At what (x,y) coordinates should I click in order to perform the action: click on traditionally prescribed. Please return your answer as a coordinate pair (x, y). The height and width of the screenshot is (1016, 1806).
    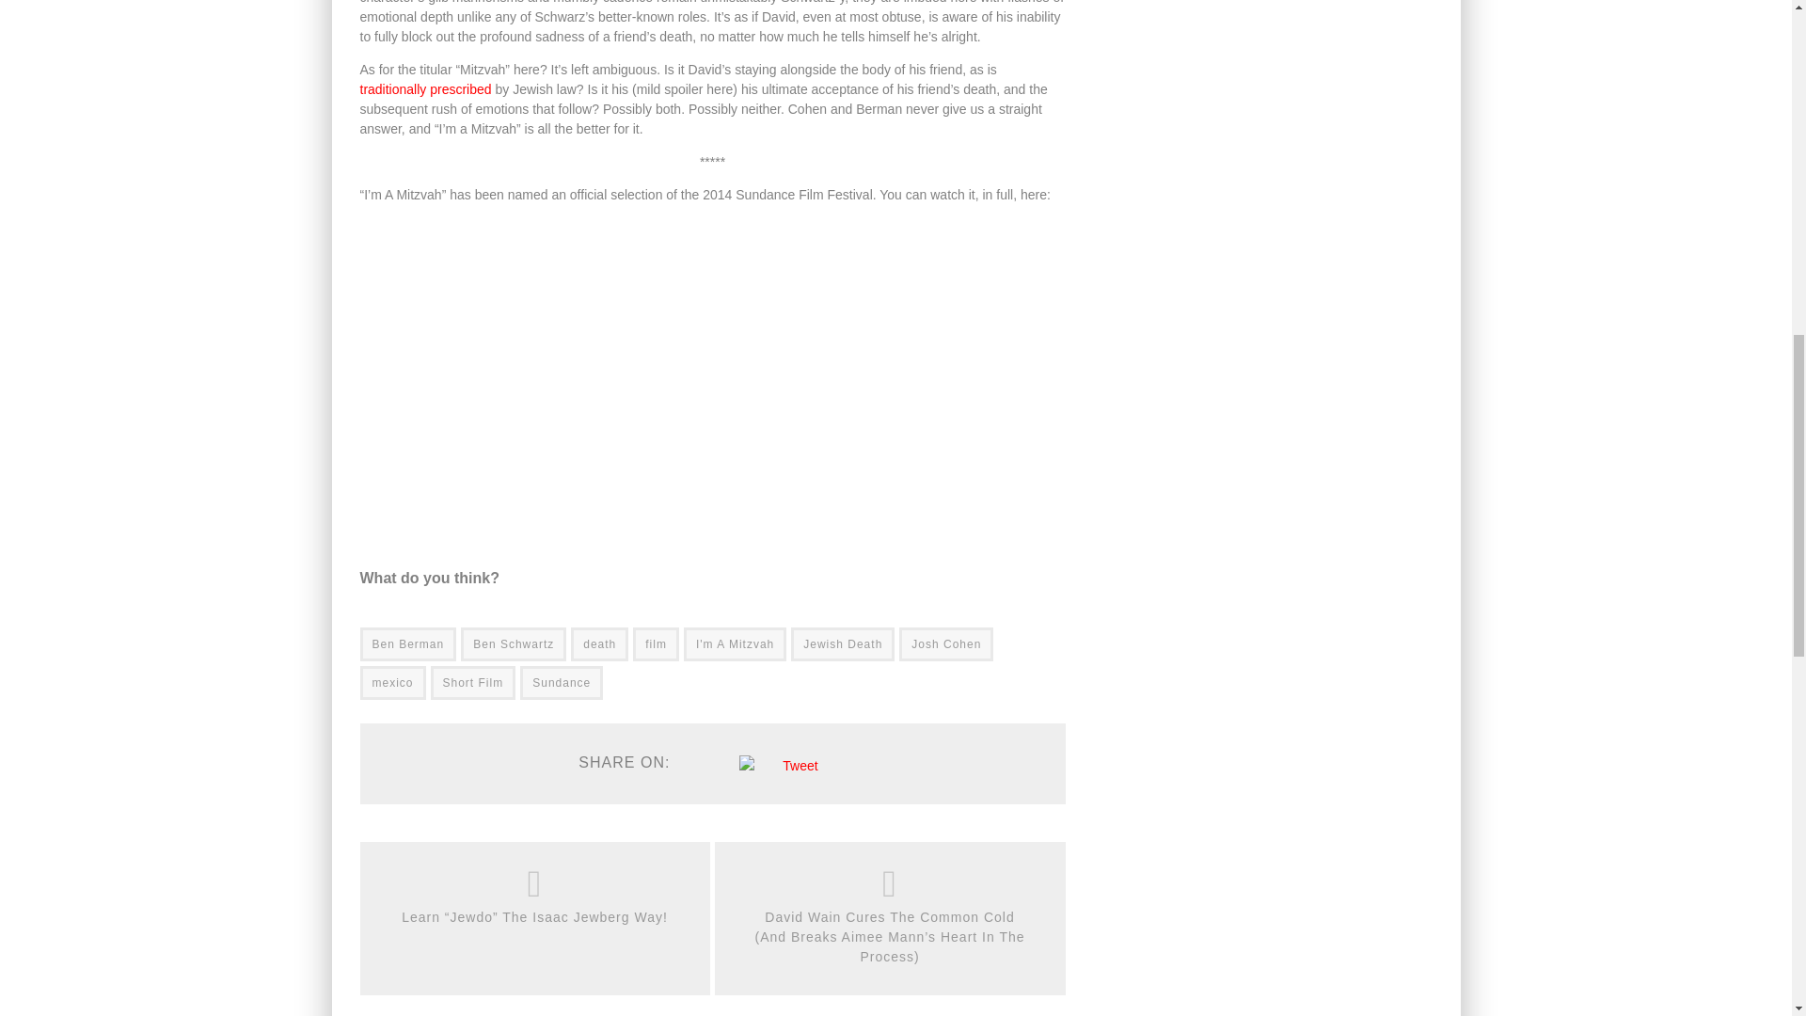
    Looking at the image, I should click on (425, 88).